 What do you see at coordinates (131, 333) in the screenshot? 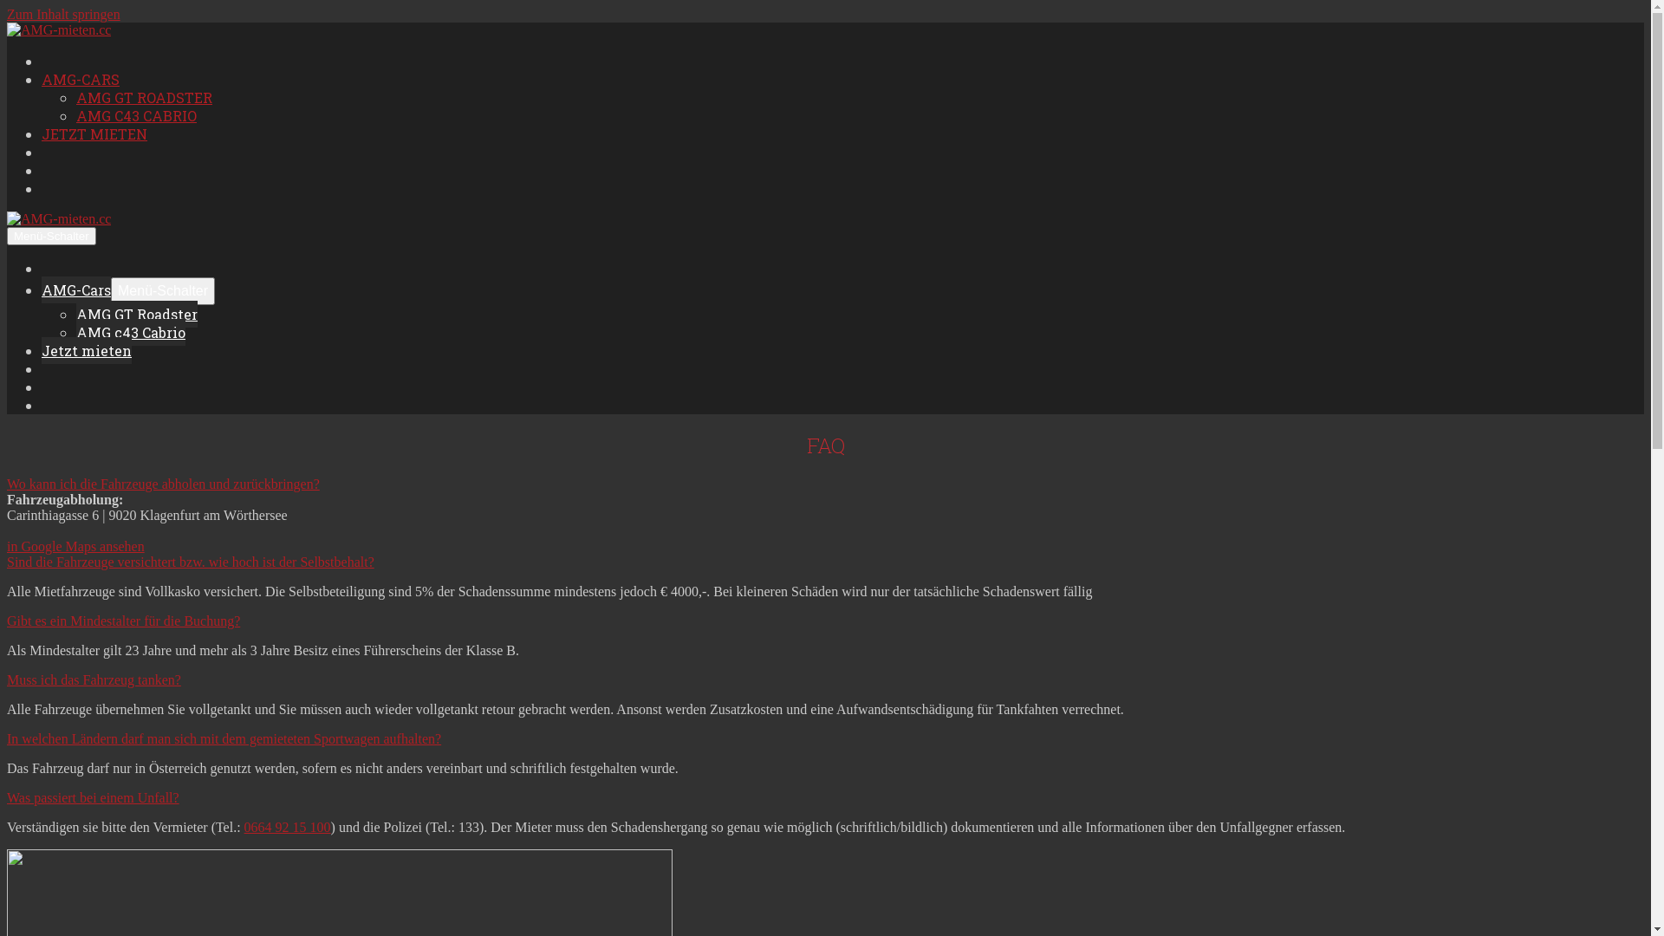
I see `AMG c43 Cabrio` at bounding box center [131, 333].